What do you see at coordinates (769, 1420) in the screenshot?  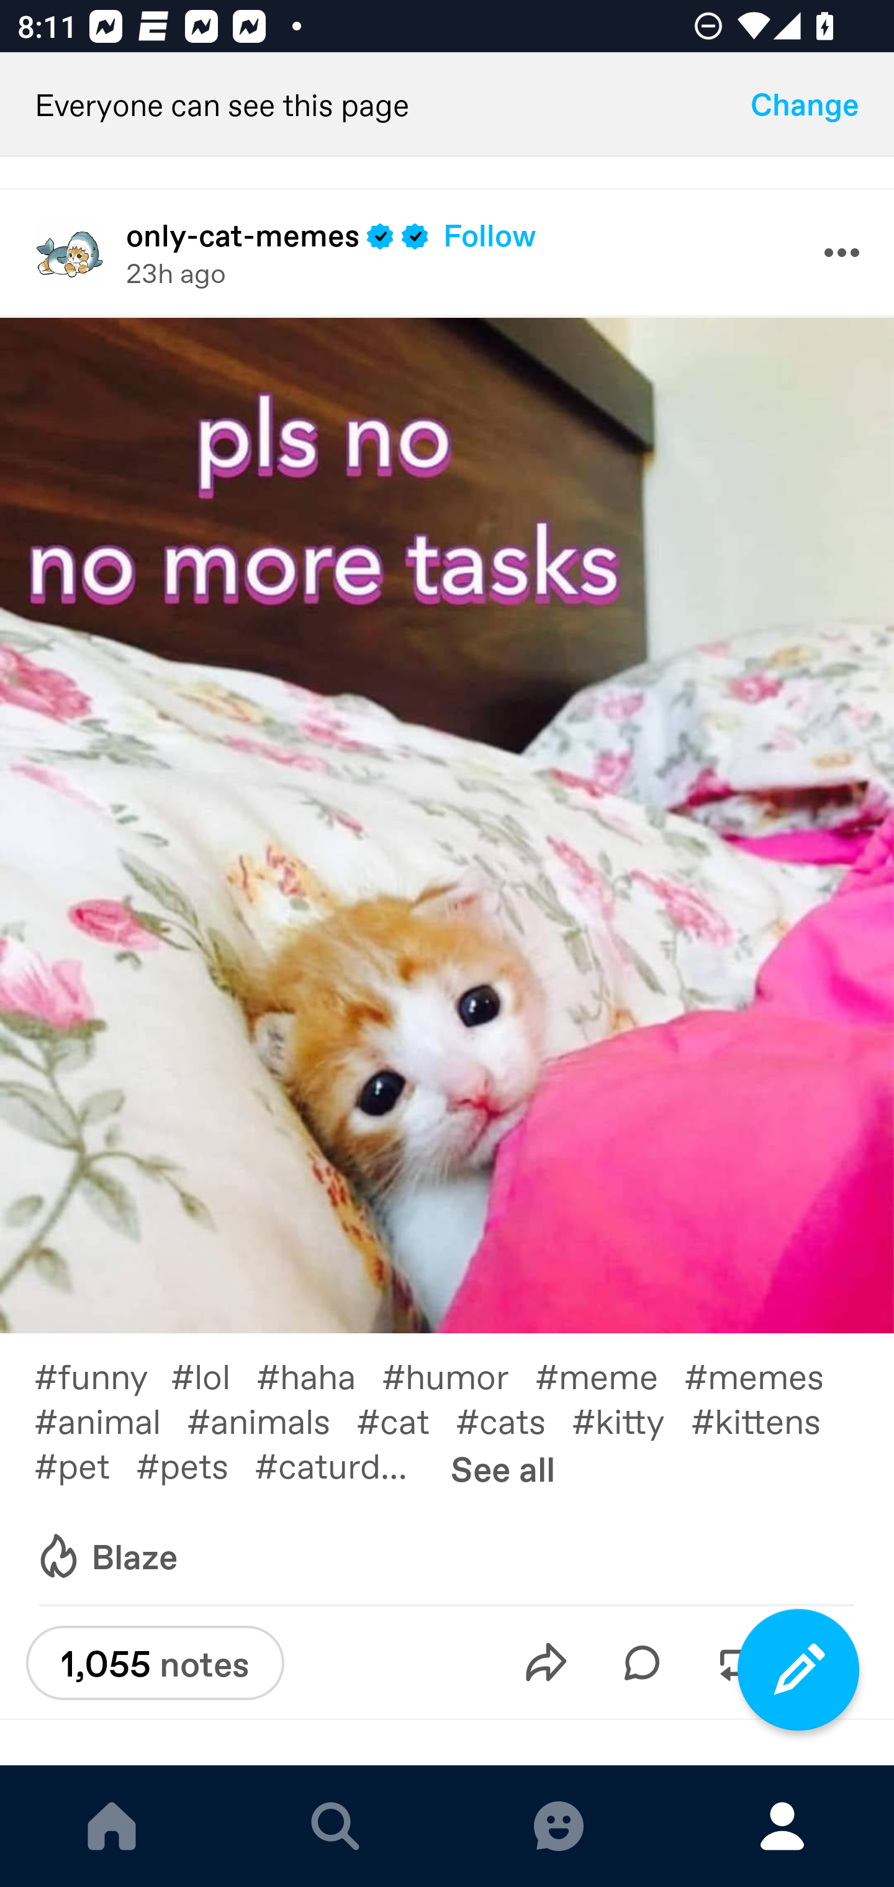 I see `#kittens` at bounding box center [769, 1420].